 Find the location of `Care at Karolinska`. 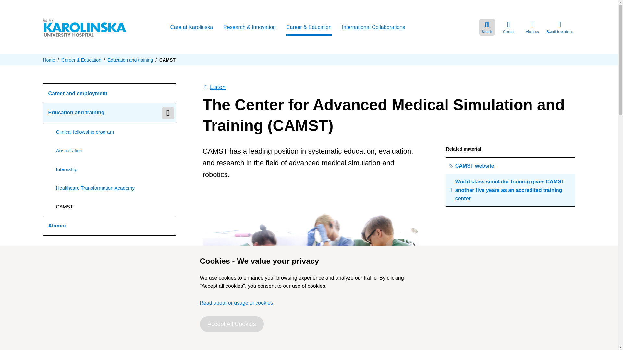

Care at Karolinska is located at coordinates (191, 28).